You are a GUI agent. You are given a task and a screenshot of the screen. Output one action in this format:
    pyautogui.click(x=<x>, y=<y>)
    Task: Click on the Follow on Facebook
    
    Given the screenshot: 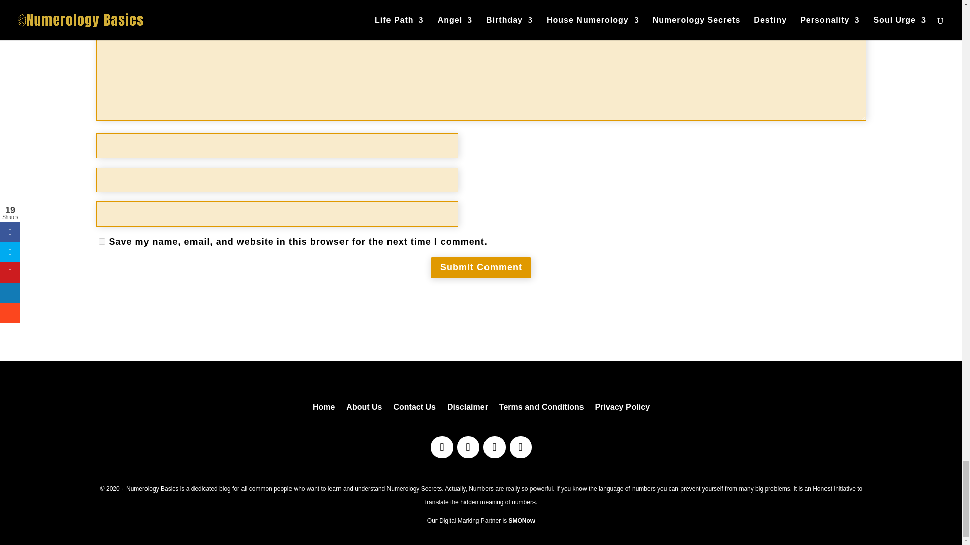 What is the action you would take?
    pyautogui.click(x=442, y=447)
    